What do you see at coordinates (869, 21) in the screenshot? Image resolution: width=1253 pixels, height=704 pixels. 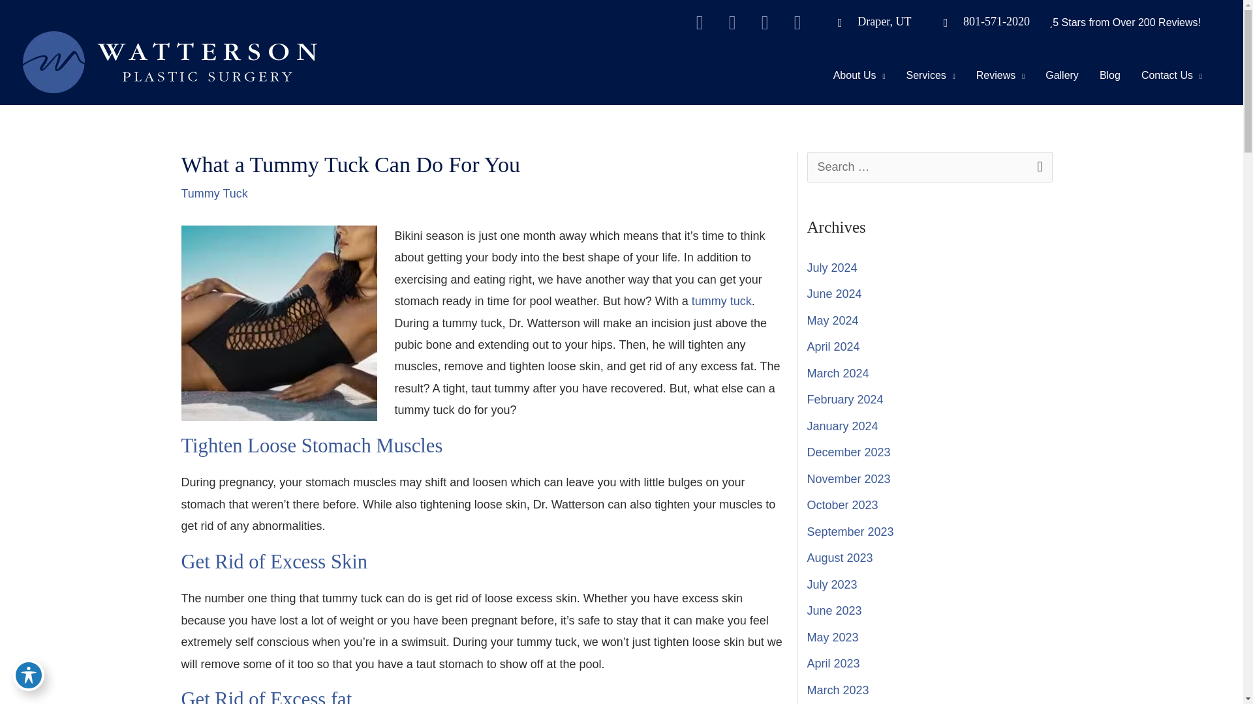 I see `Draper, UT` at bounding box center [869, 21].